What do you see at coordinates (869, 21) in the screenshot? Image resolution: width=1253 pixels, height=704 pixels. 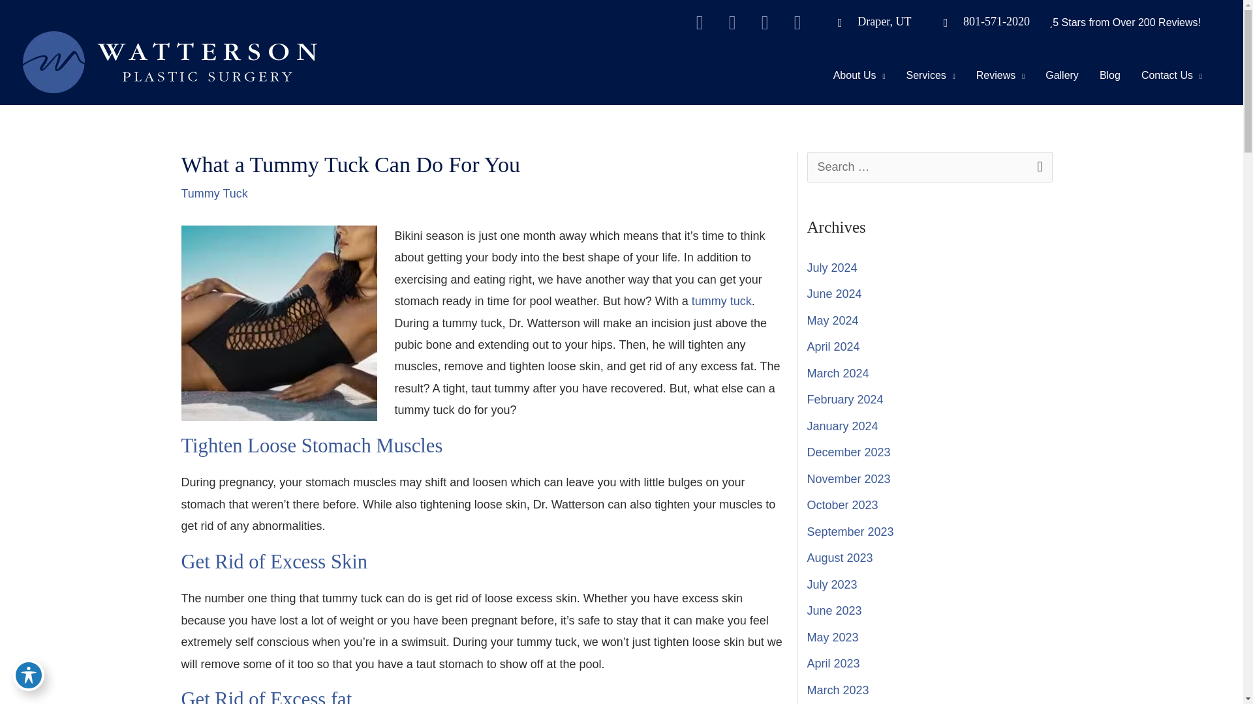 I see `Draper, UT` at bounding box center [869, 21].